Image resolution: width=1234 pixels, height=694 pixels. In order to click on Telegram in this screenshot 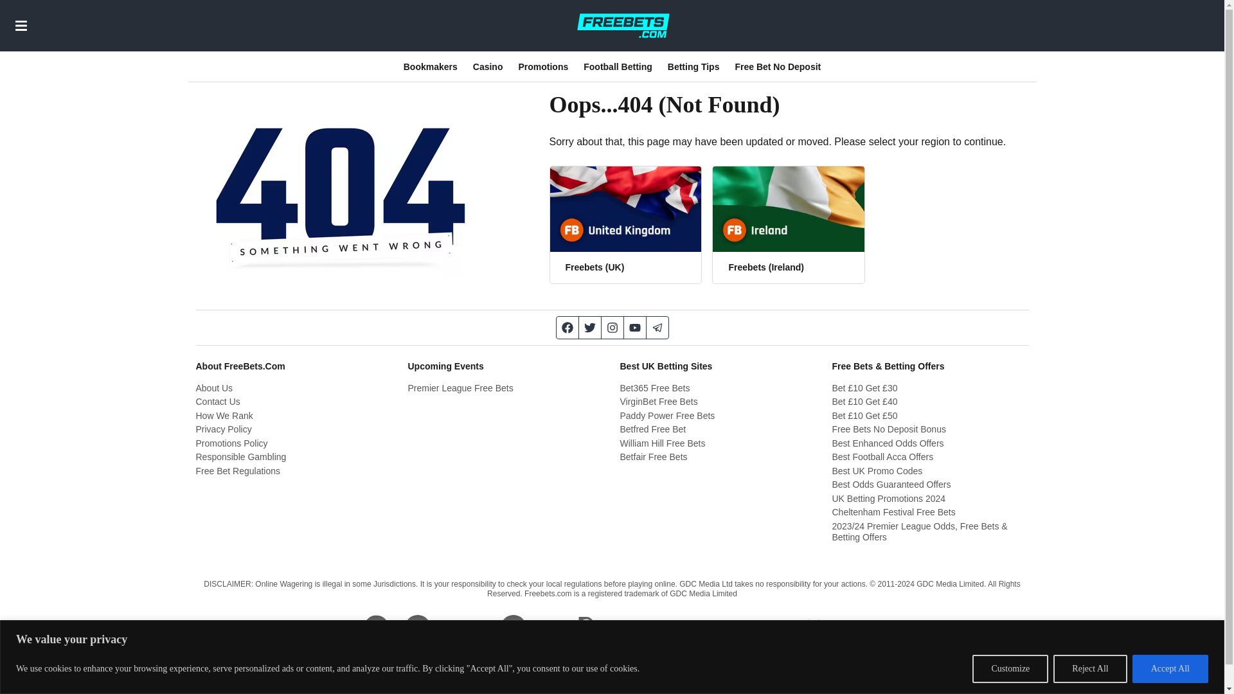, I will do `click(657, 328)`.